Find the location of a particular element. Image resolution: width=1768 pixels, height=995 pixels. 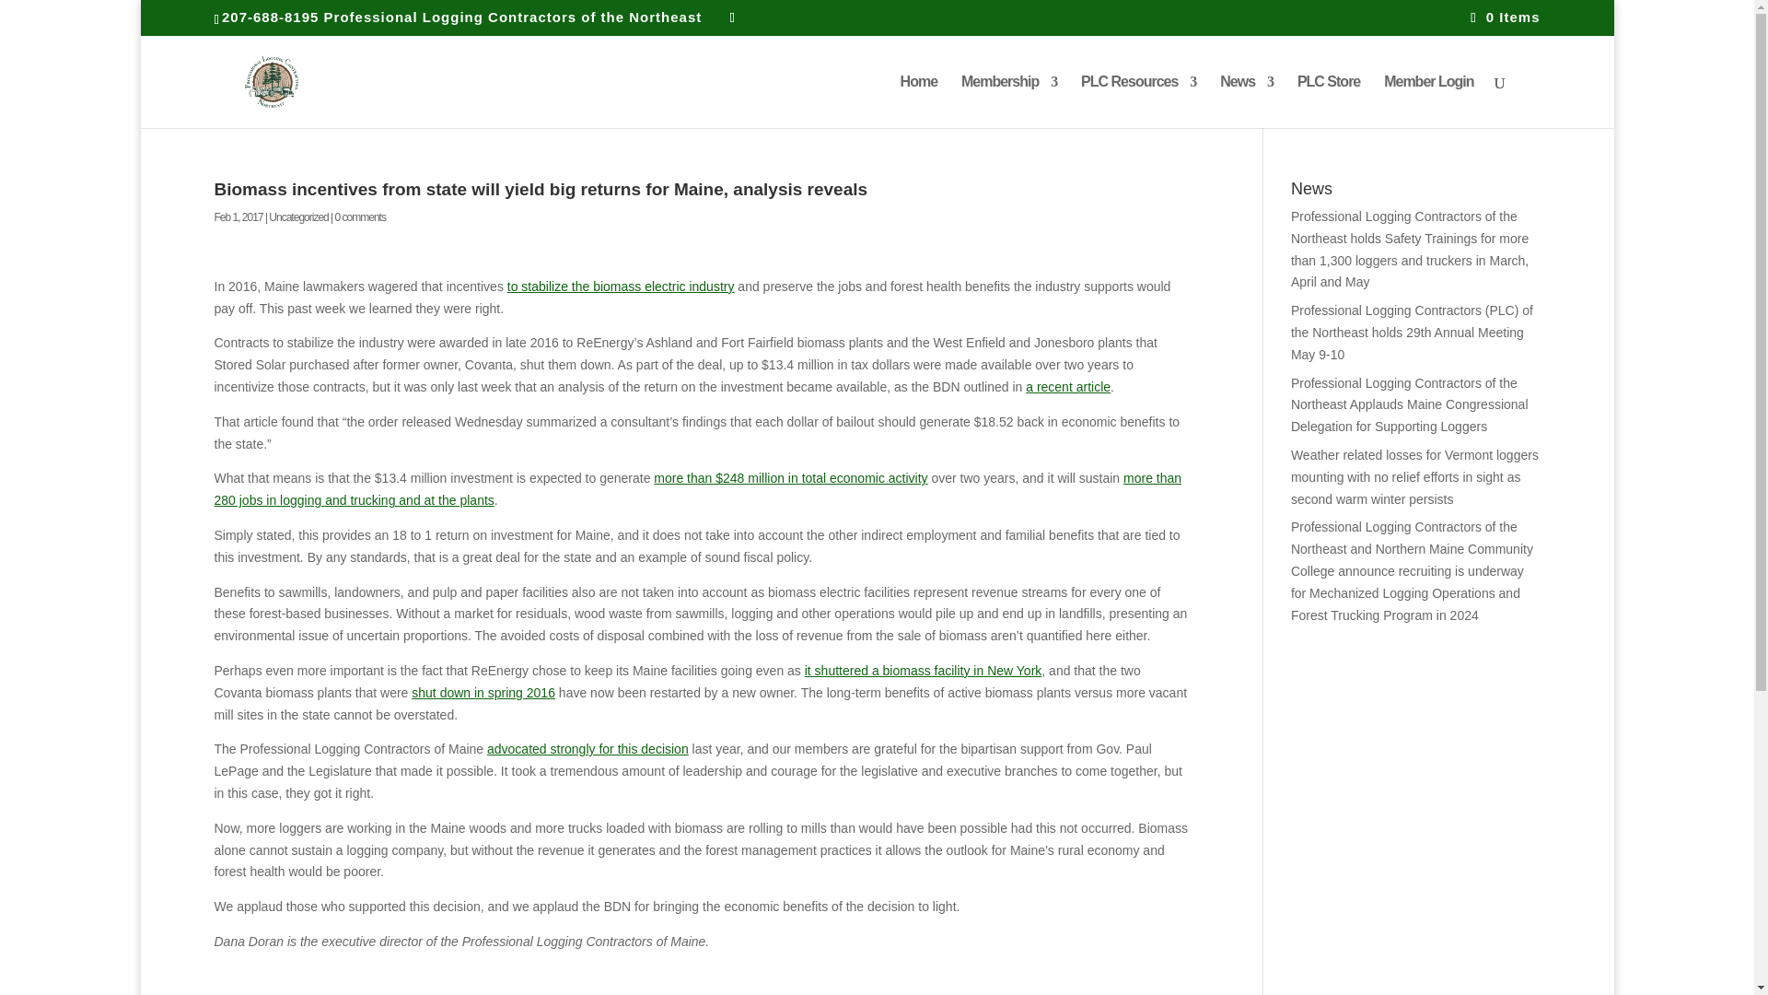

News is located at coordinates (1246, 101).